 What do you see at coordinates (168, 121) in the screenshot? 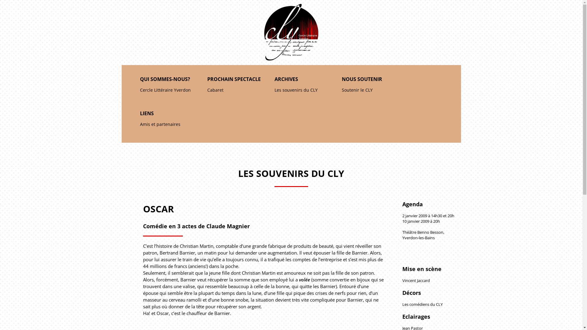
I see `LIENS
Amis et partenaires` at bounding box center [168, 121].